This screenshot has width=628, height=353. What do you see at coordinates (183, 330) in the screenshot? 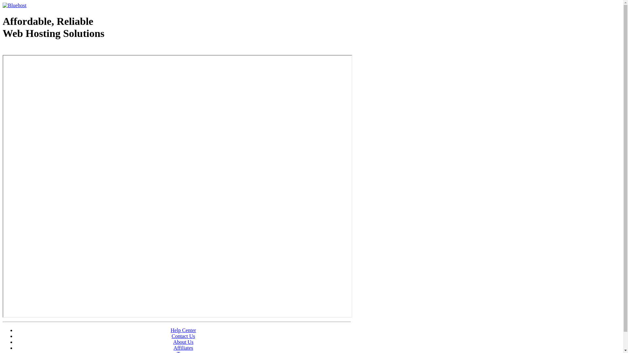
I see `Help Center` at bounding box center [183, 330].